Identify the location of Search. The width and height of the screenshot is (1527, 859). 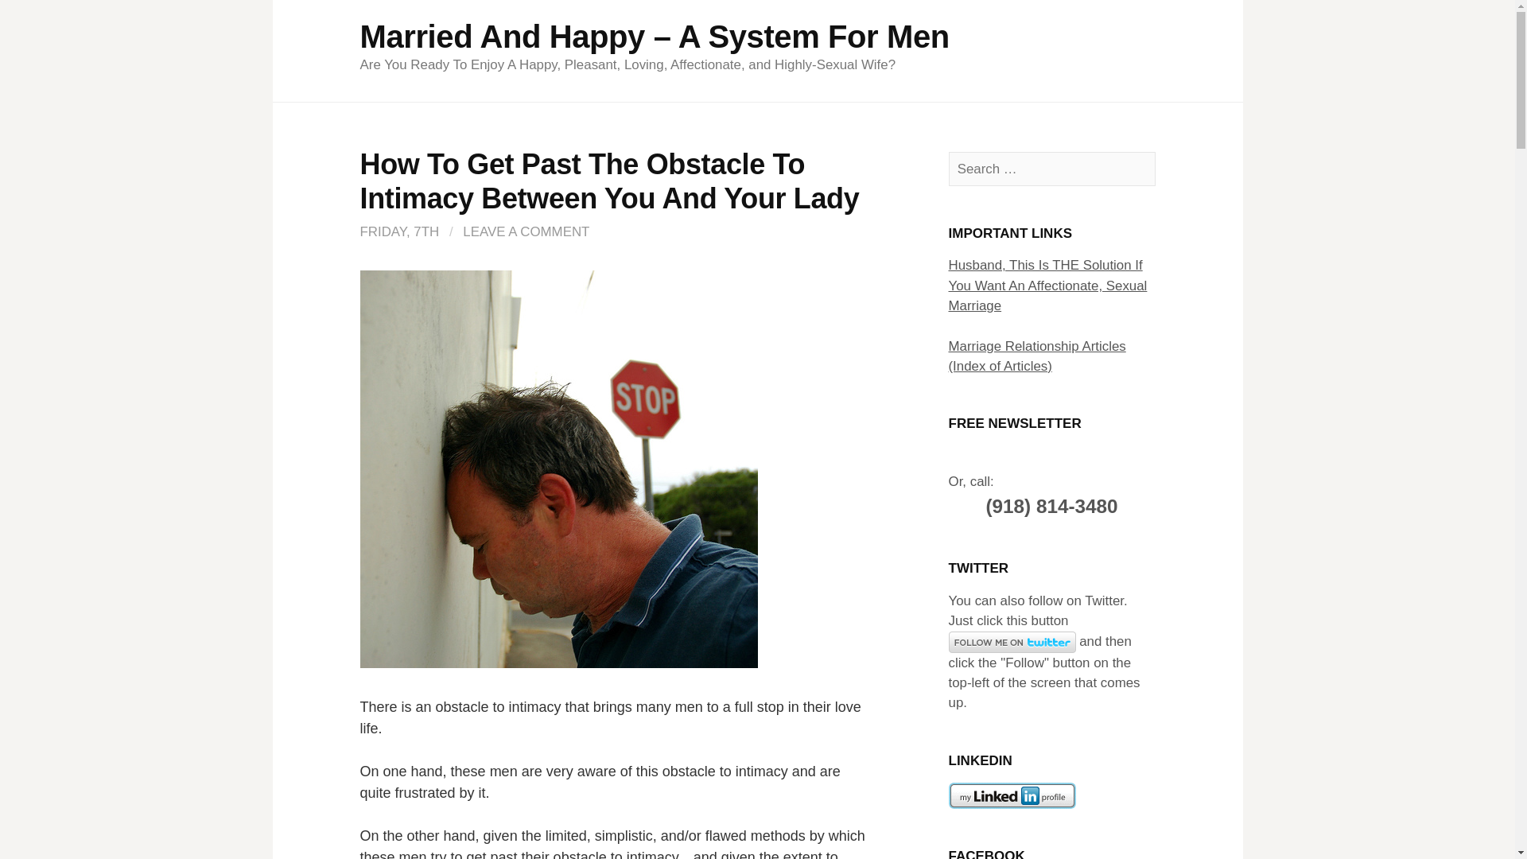
(41, 17).